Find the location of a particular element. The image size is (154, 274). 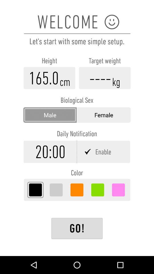

change time of daily notification is located at coordinates (50, 152).